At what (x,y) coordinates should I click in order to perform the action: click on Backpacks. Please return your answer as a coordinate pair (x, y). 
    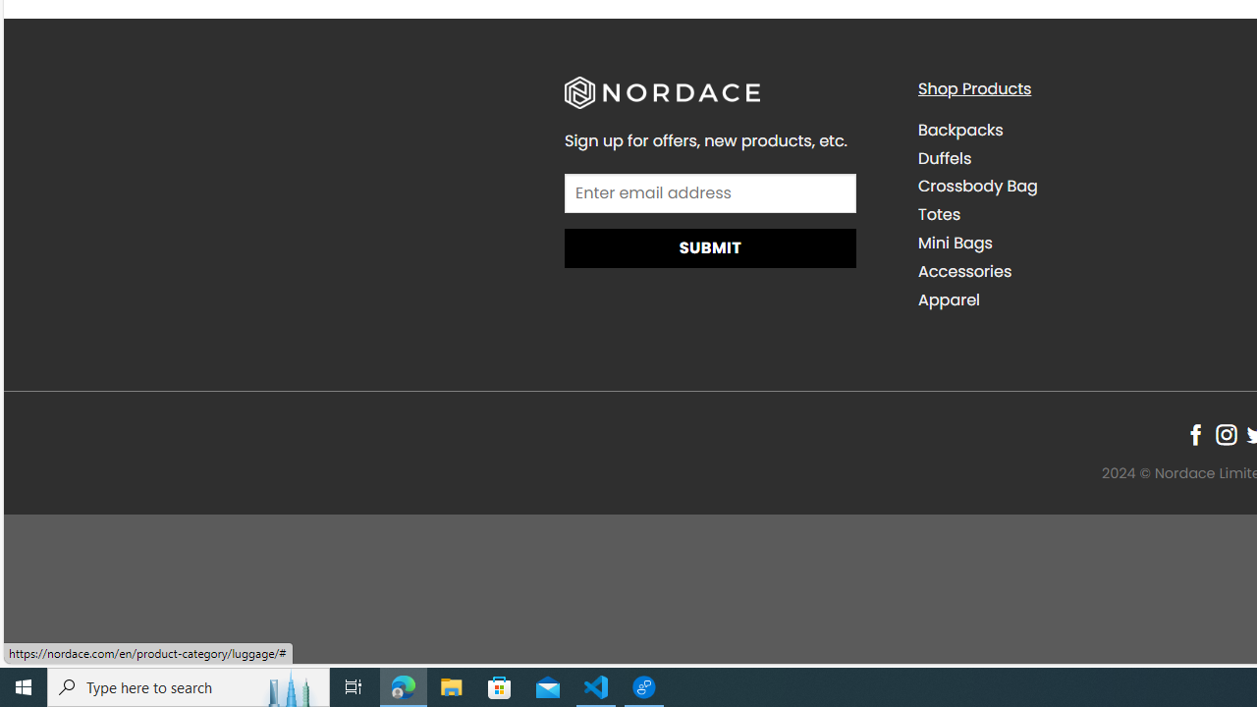
    Looking at the image, I should click on (960, 130).